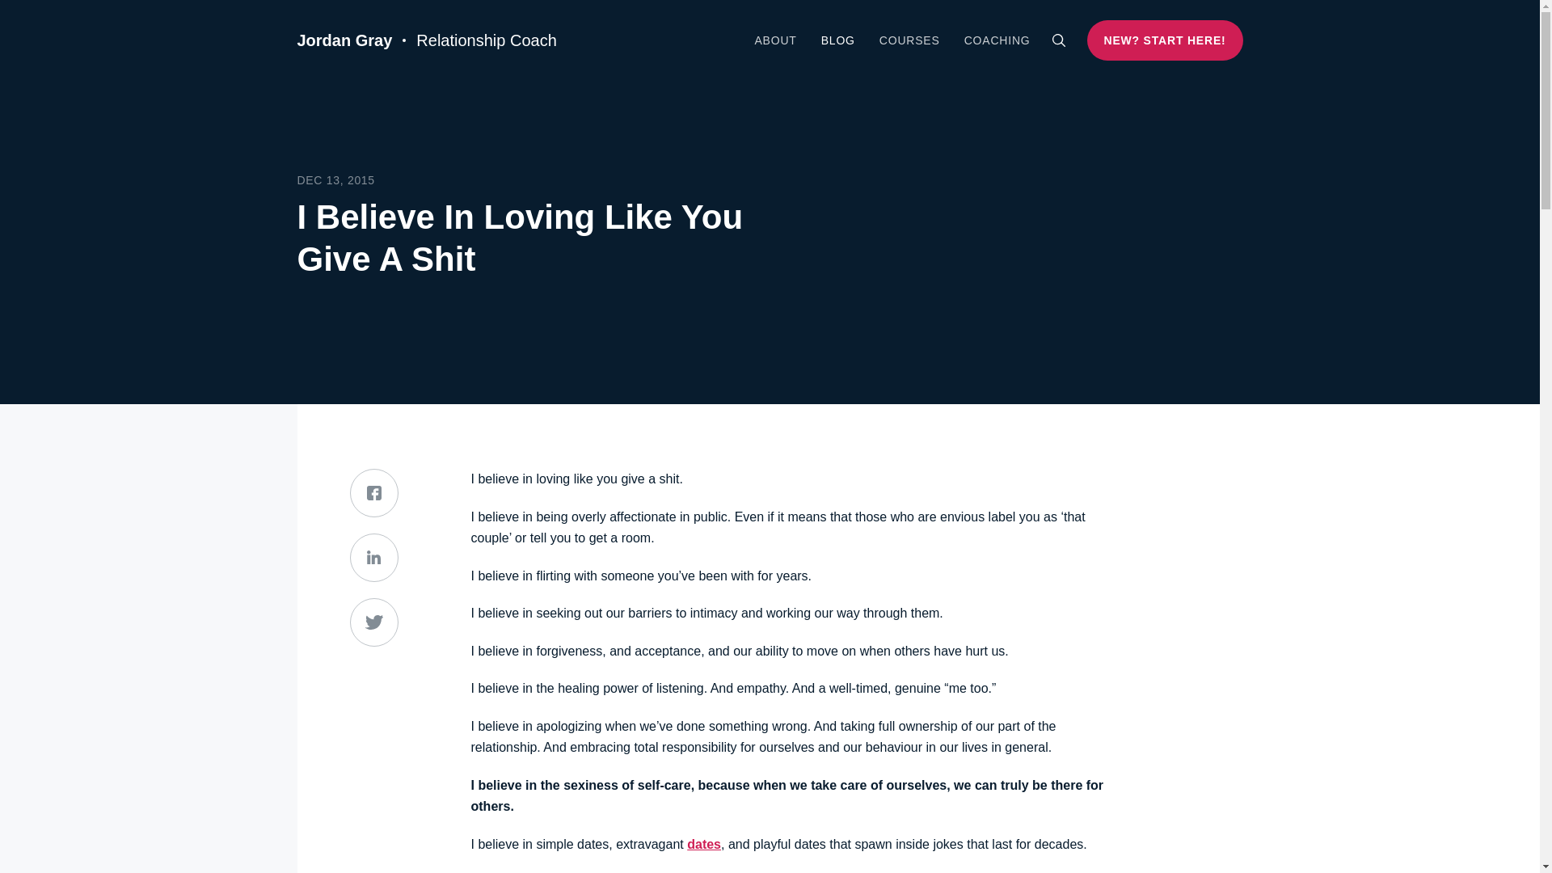 Image resolution: width=1552 pixels, height=873 pixels. I want to click on NEW? START HERE!, so click(1165, 40).